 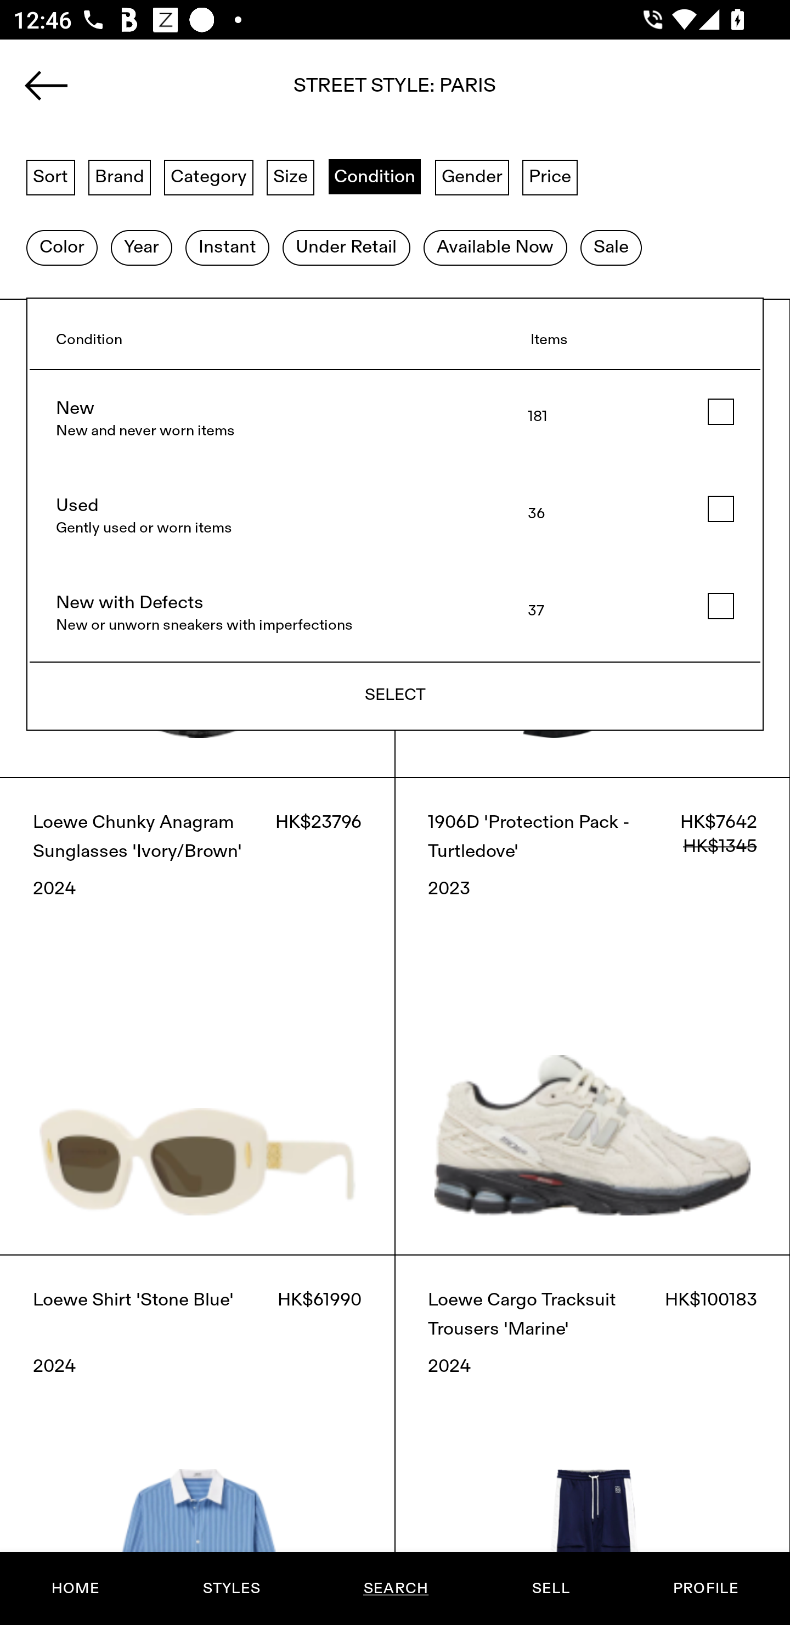 What do you see at coordinates (611, 248) in the screenshot?
I see `Sale` at bounding box center [611, 248].